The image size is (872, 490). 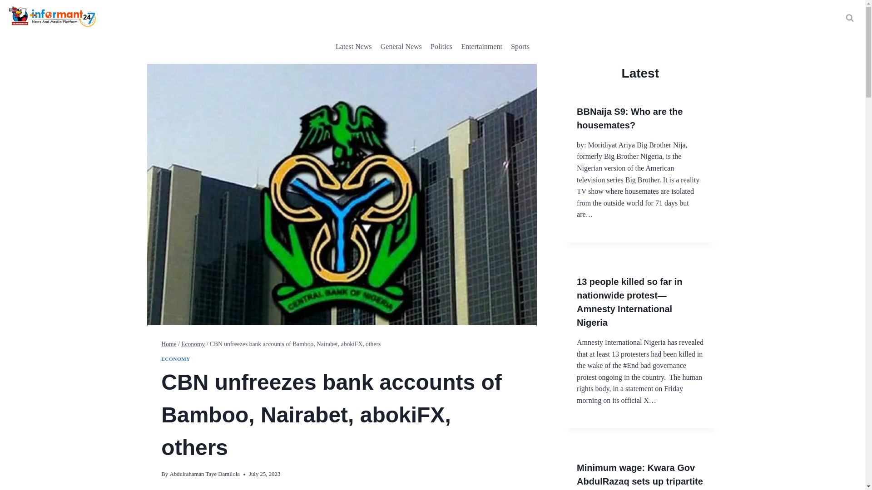 What do you see at coordinates (520, 46) in the screenshot?
I see `Sports` at bounding box center [520, 46].